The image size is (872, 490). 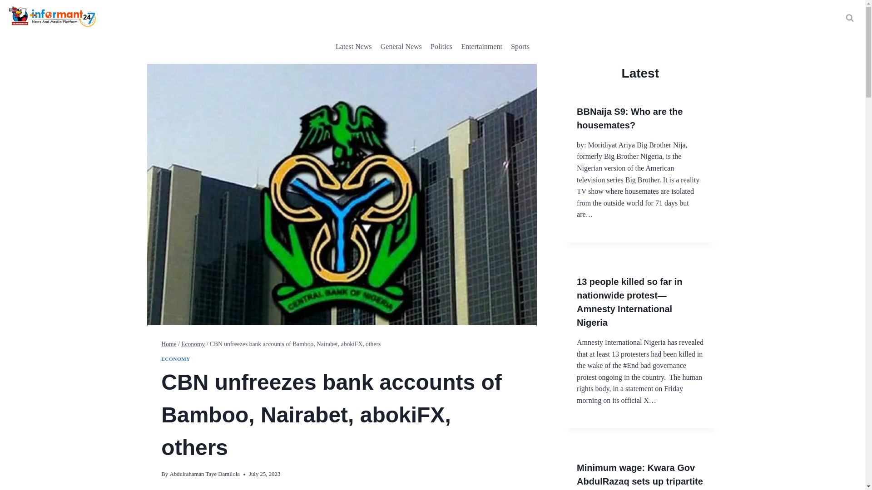 What do you see at coordinates (520, 46) in the screenshot?
I see `Sports` at bounding box center [520, 46].